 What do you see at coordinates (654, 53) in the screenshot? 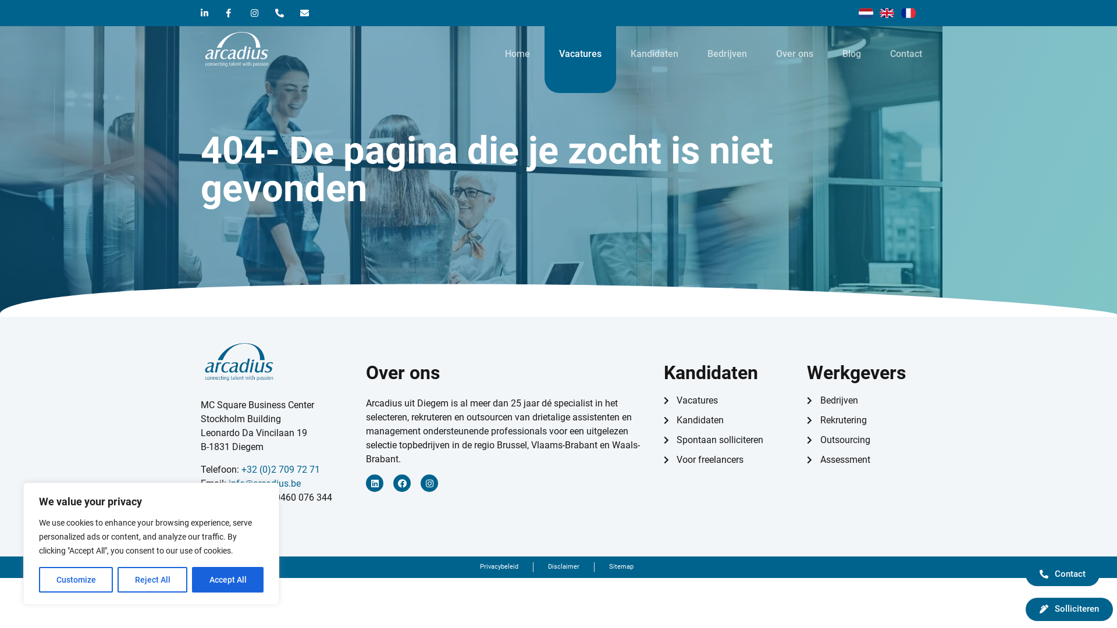
I see `Kandidaten` at bounding box center [654, 53].